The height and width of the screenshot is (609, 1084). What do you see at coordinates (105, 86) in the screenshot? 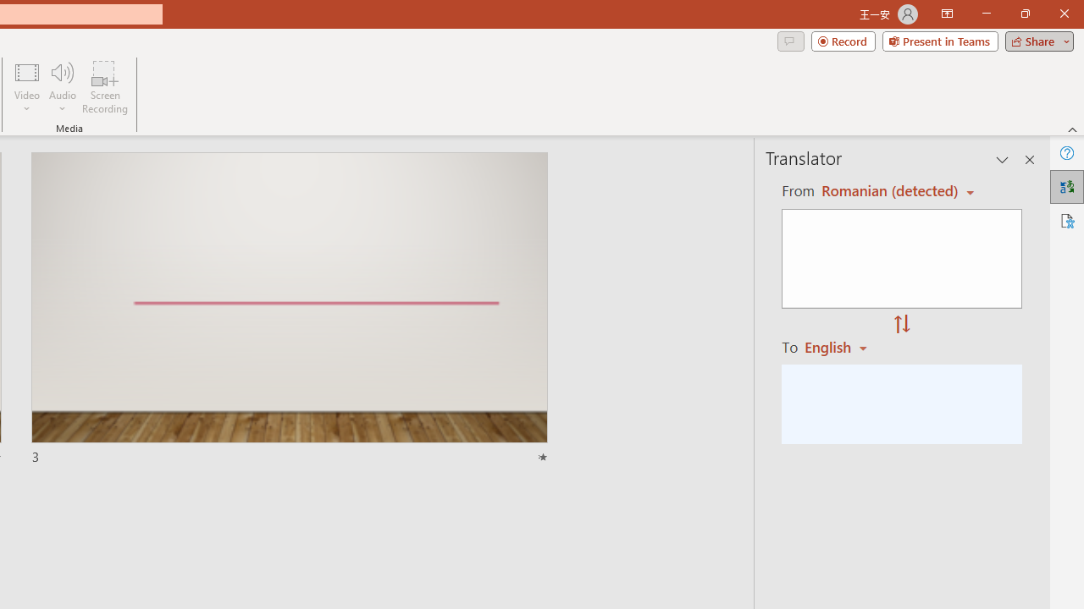
I see `Screen Recording...` at bounding box center [105, 86].